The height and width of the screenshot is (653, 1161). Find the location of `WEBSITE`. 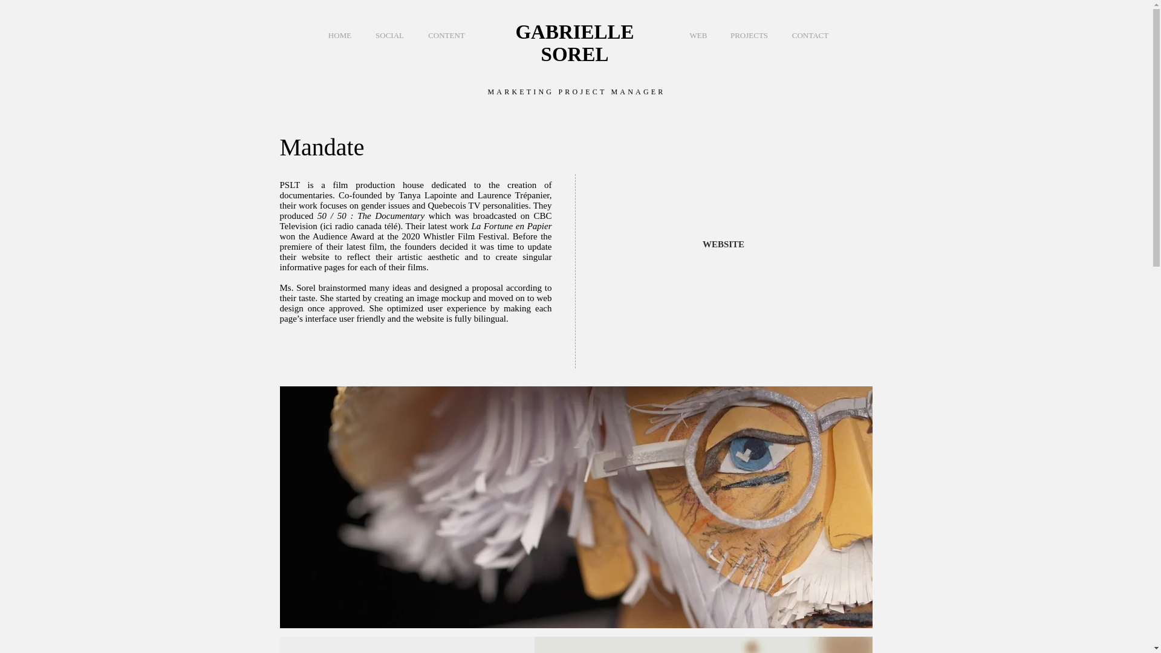

WEBSITE is located at coordinates (723, 244).